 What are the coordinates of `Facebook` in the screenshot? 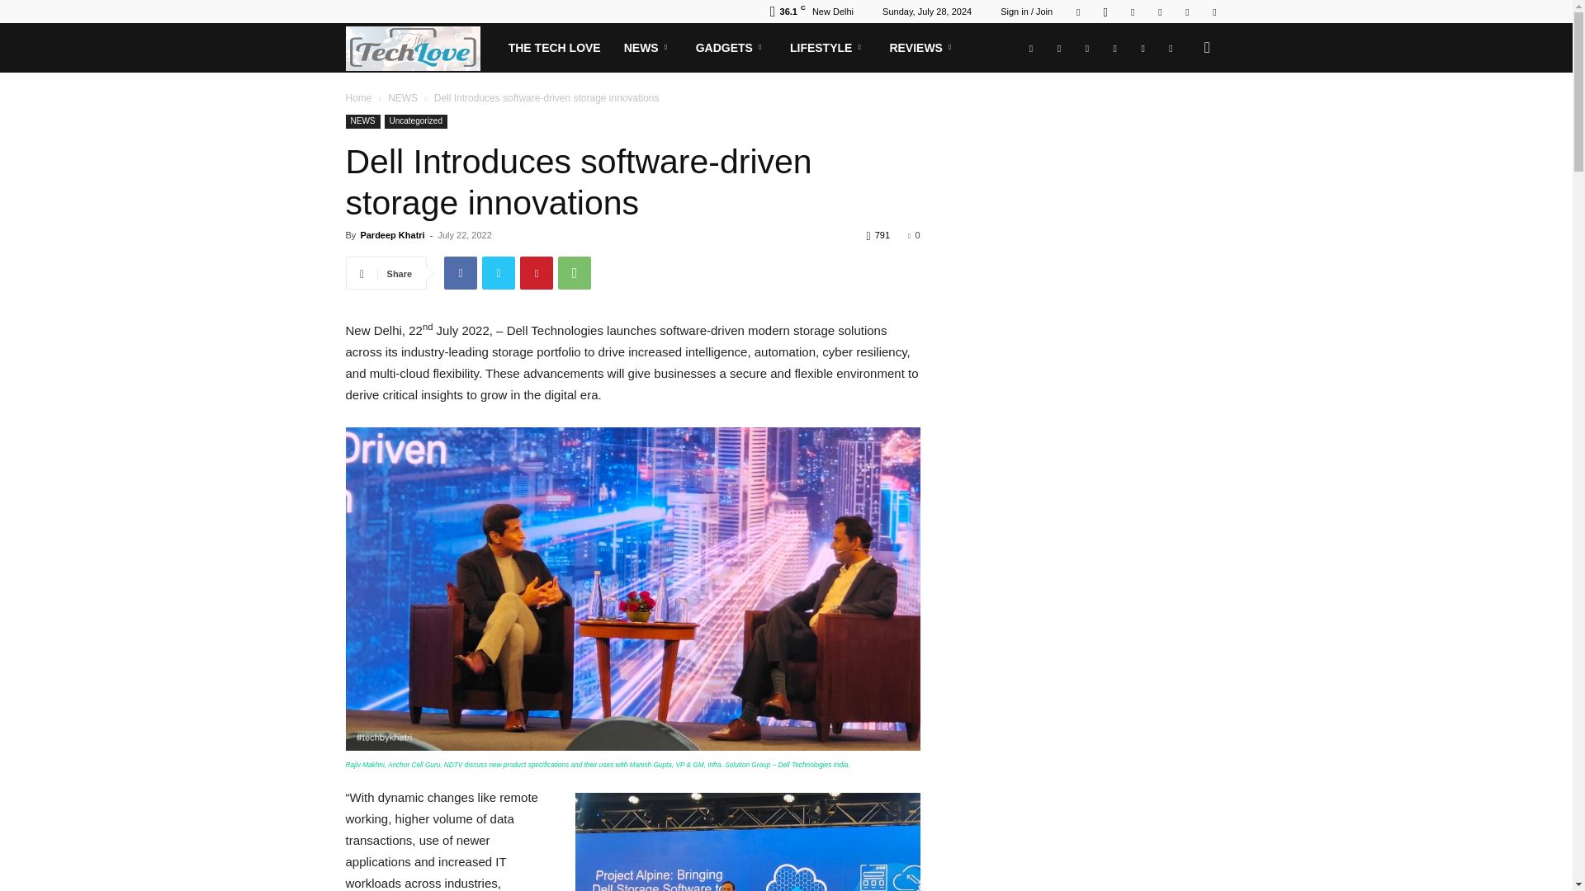 It's located at (1077, 12).